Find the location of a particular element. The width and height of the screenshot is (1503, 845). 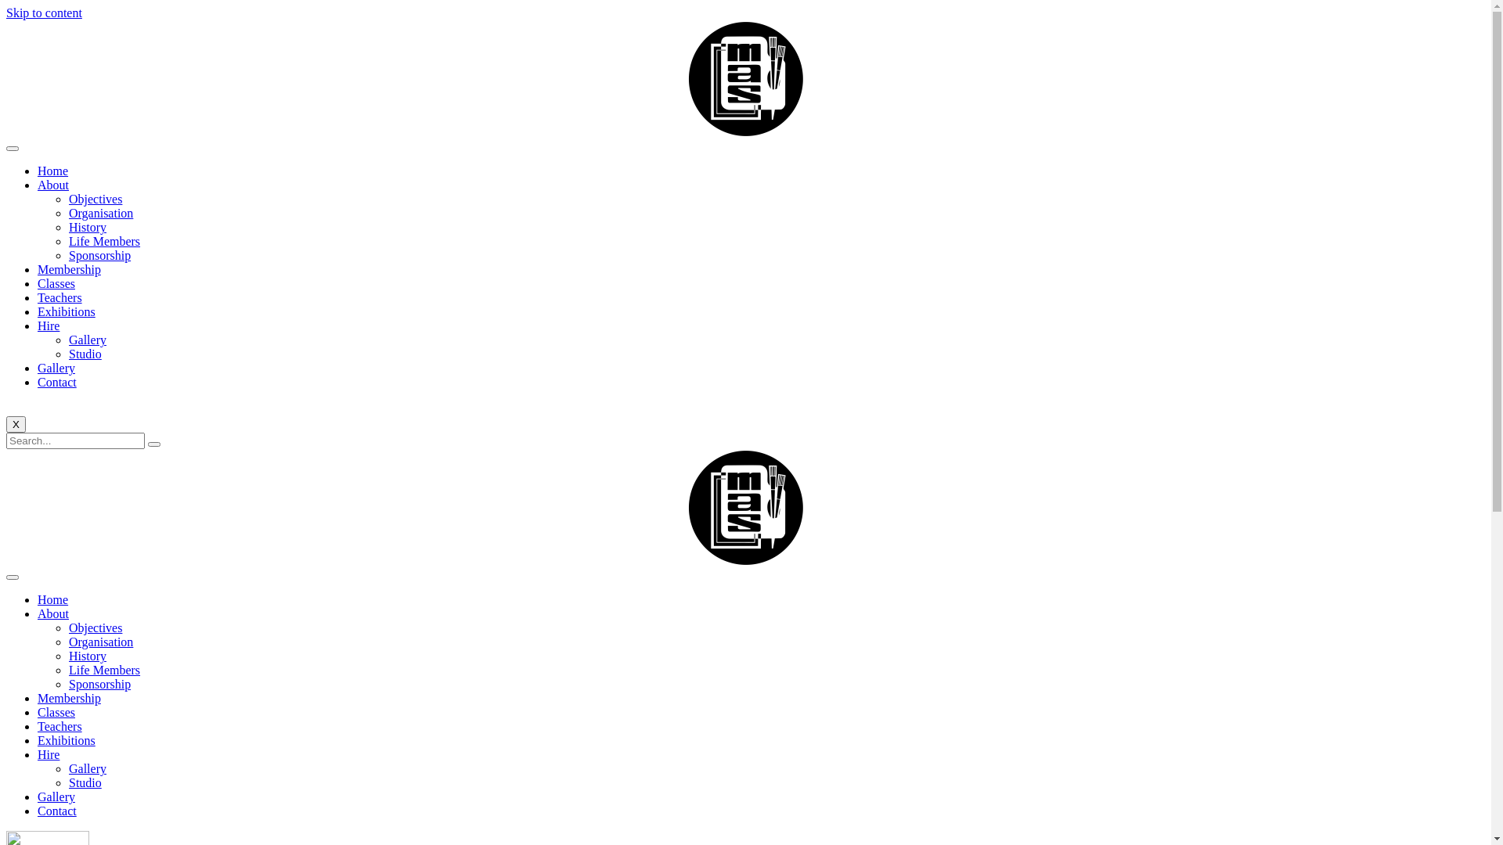

Life Members is located at coordinates (105, 241).